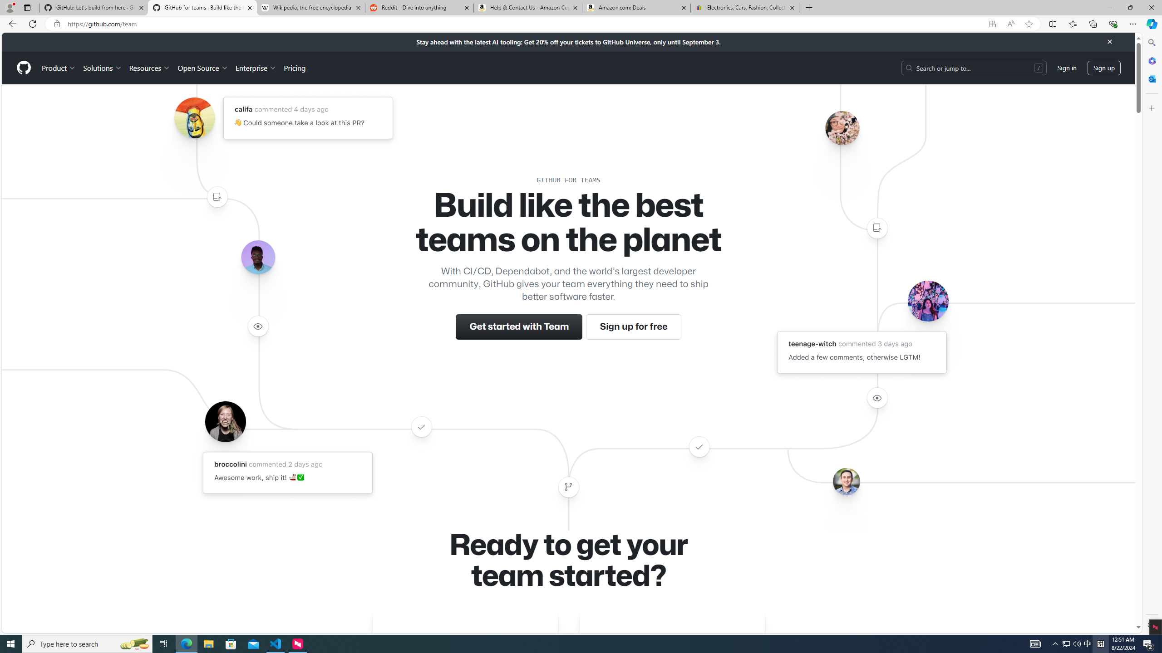  Describe the element at coordinates (633, 327) in the screenshot. I see `Sign up for free` at that location.